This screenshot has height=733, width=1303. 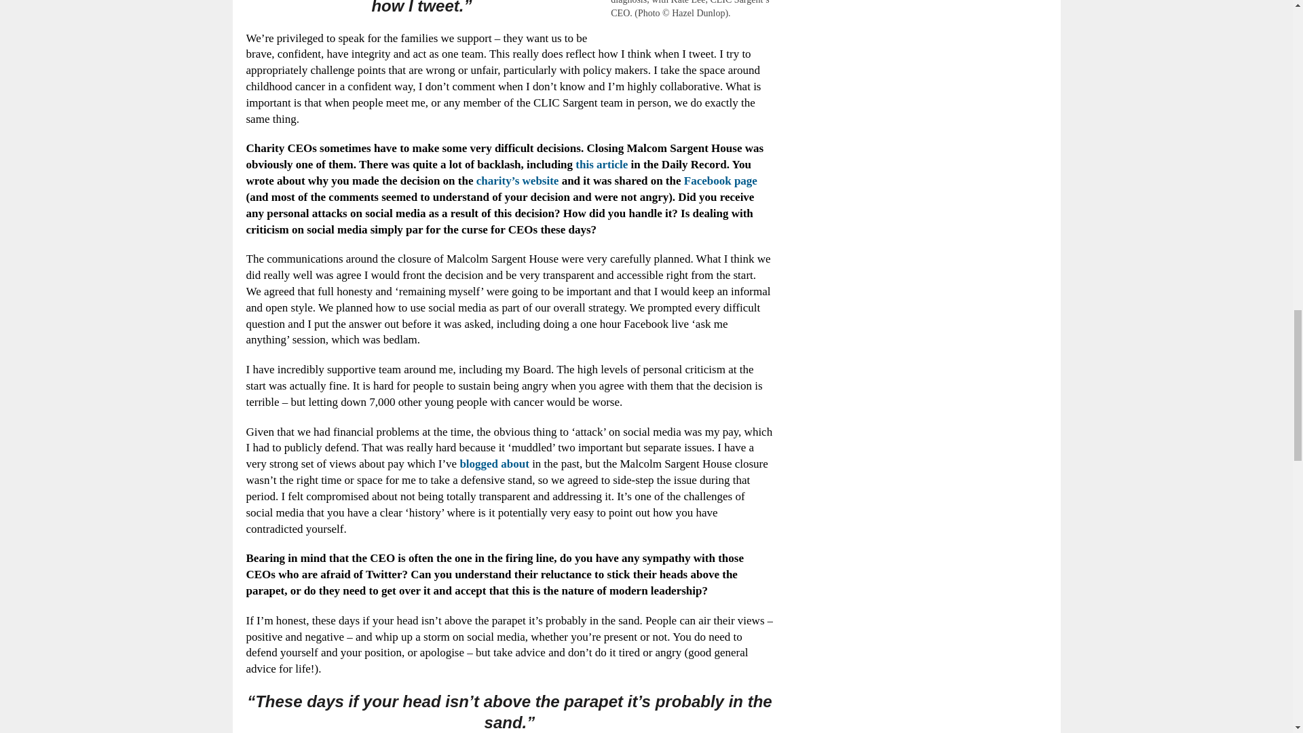 What do you see at coordinates (721, 181) in the screenshot?
I see `Facebook page` at bounding box center [721, 181].